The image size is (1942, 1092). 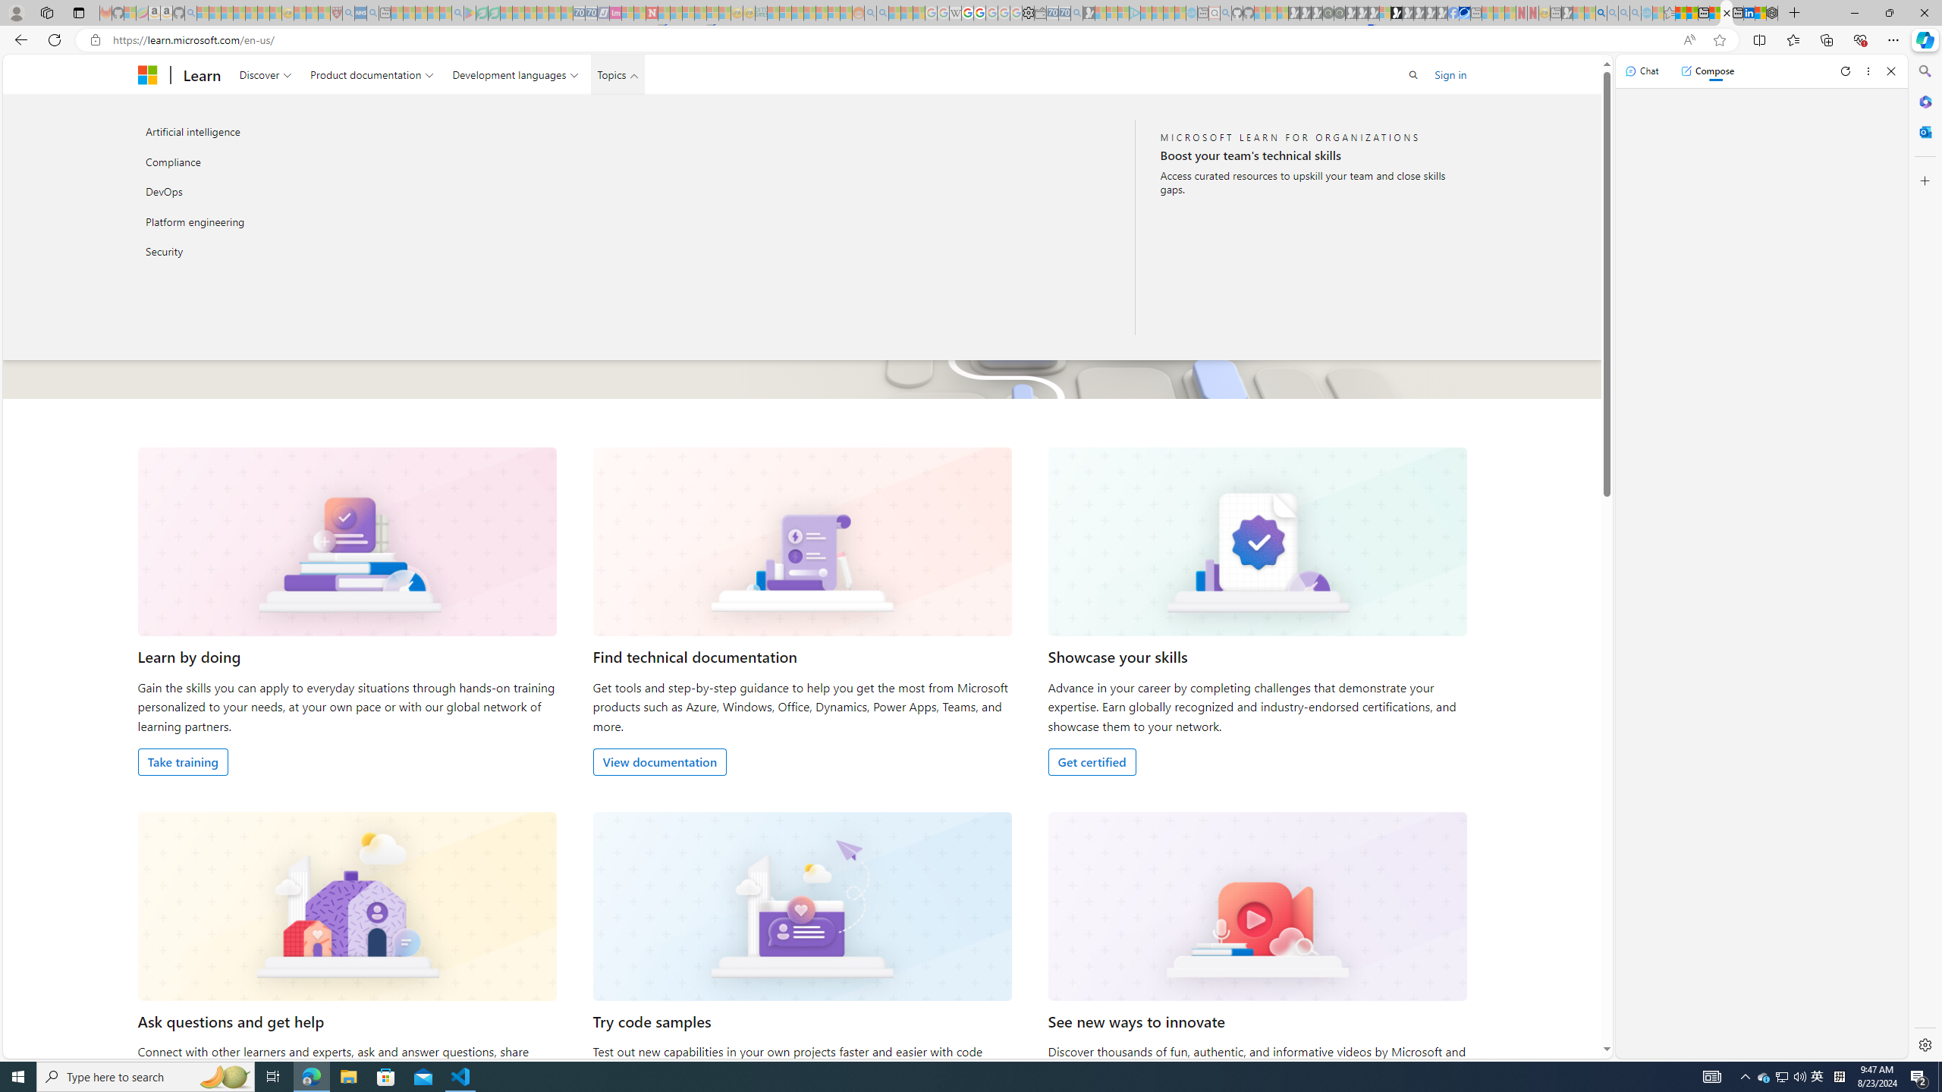 I want to click on View documentation, so click(x=658, y=761).